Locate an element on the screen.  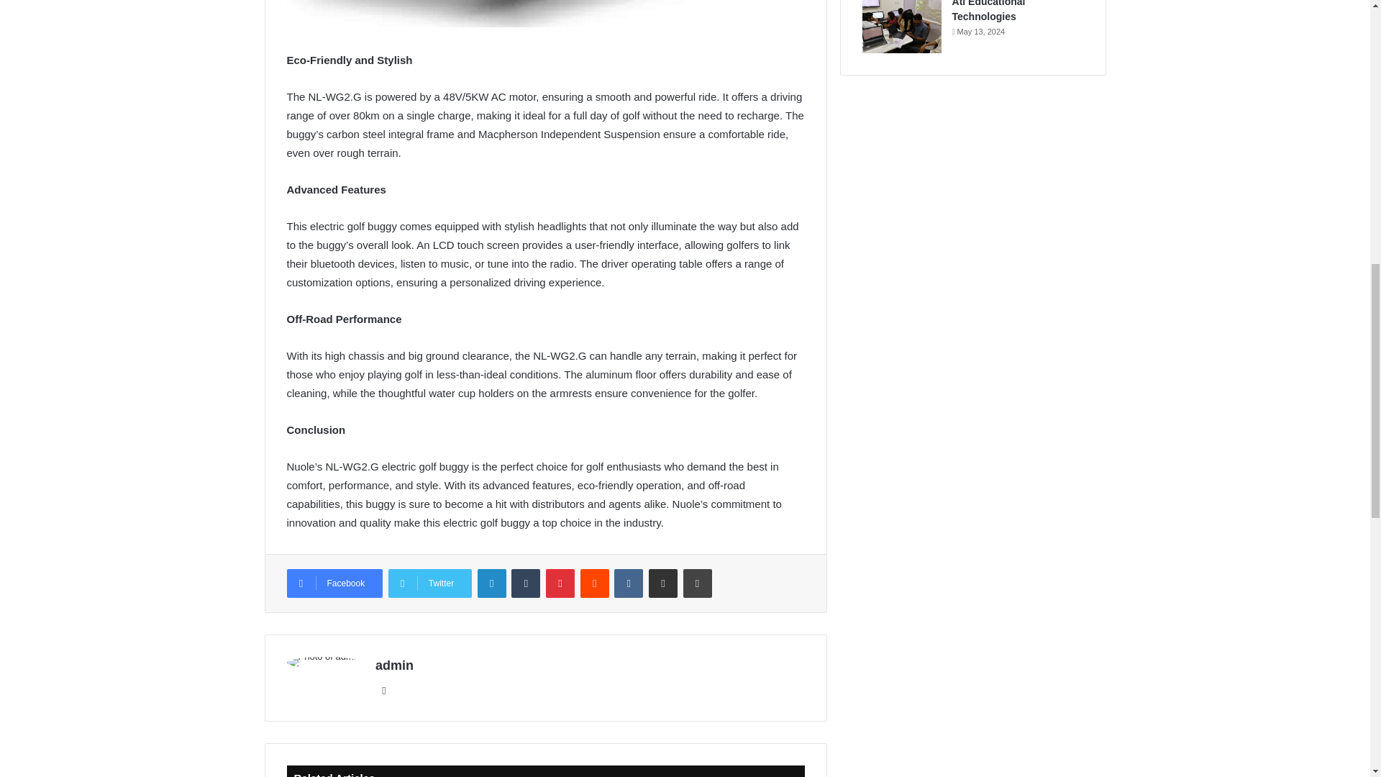
Share via Email is located at coordinates (663, 583).